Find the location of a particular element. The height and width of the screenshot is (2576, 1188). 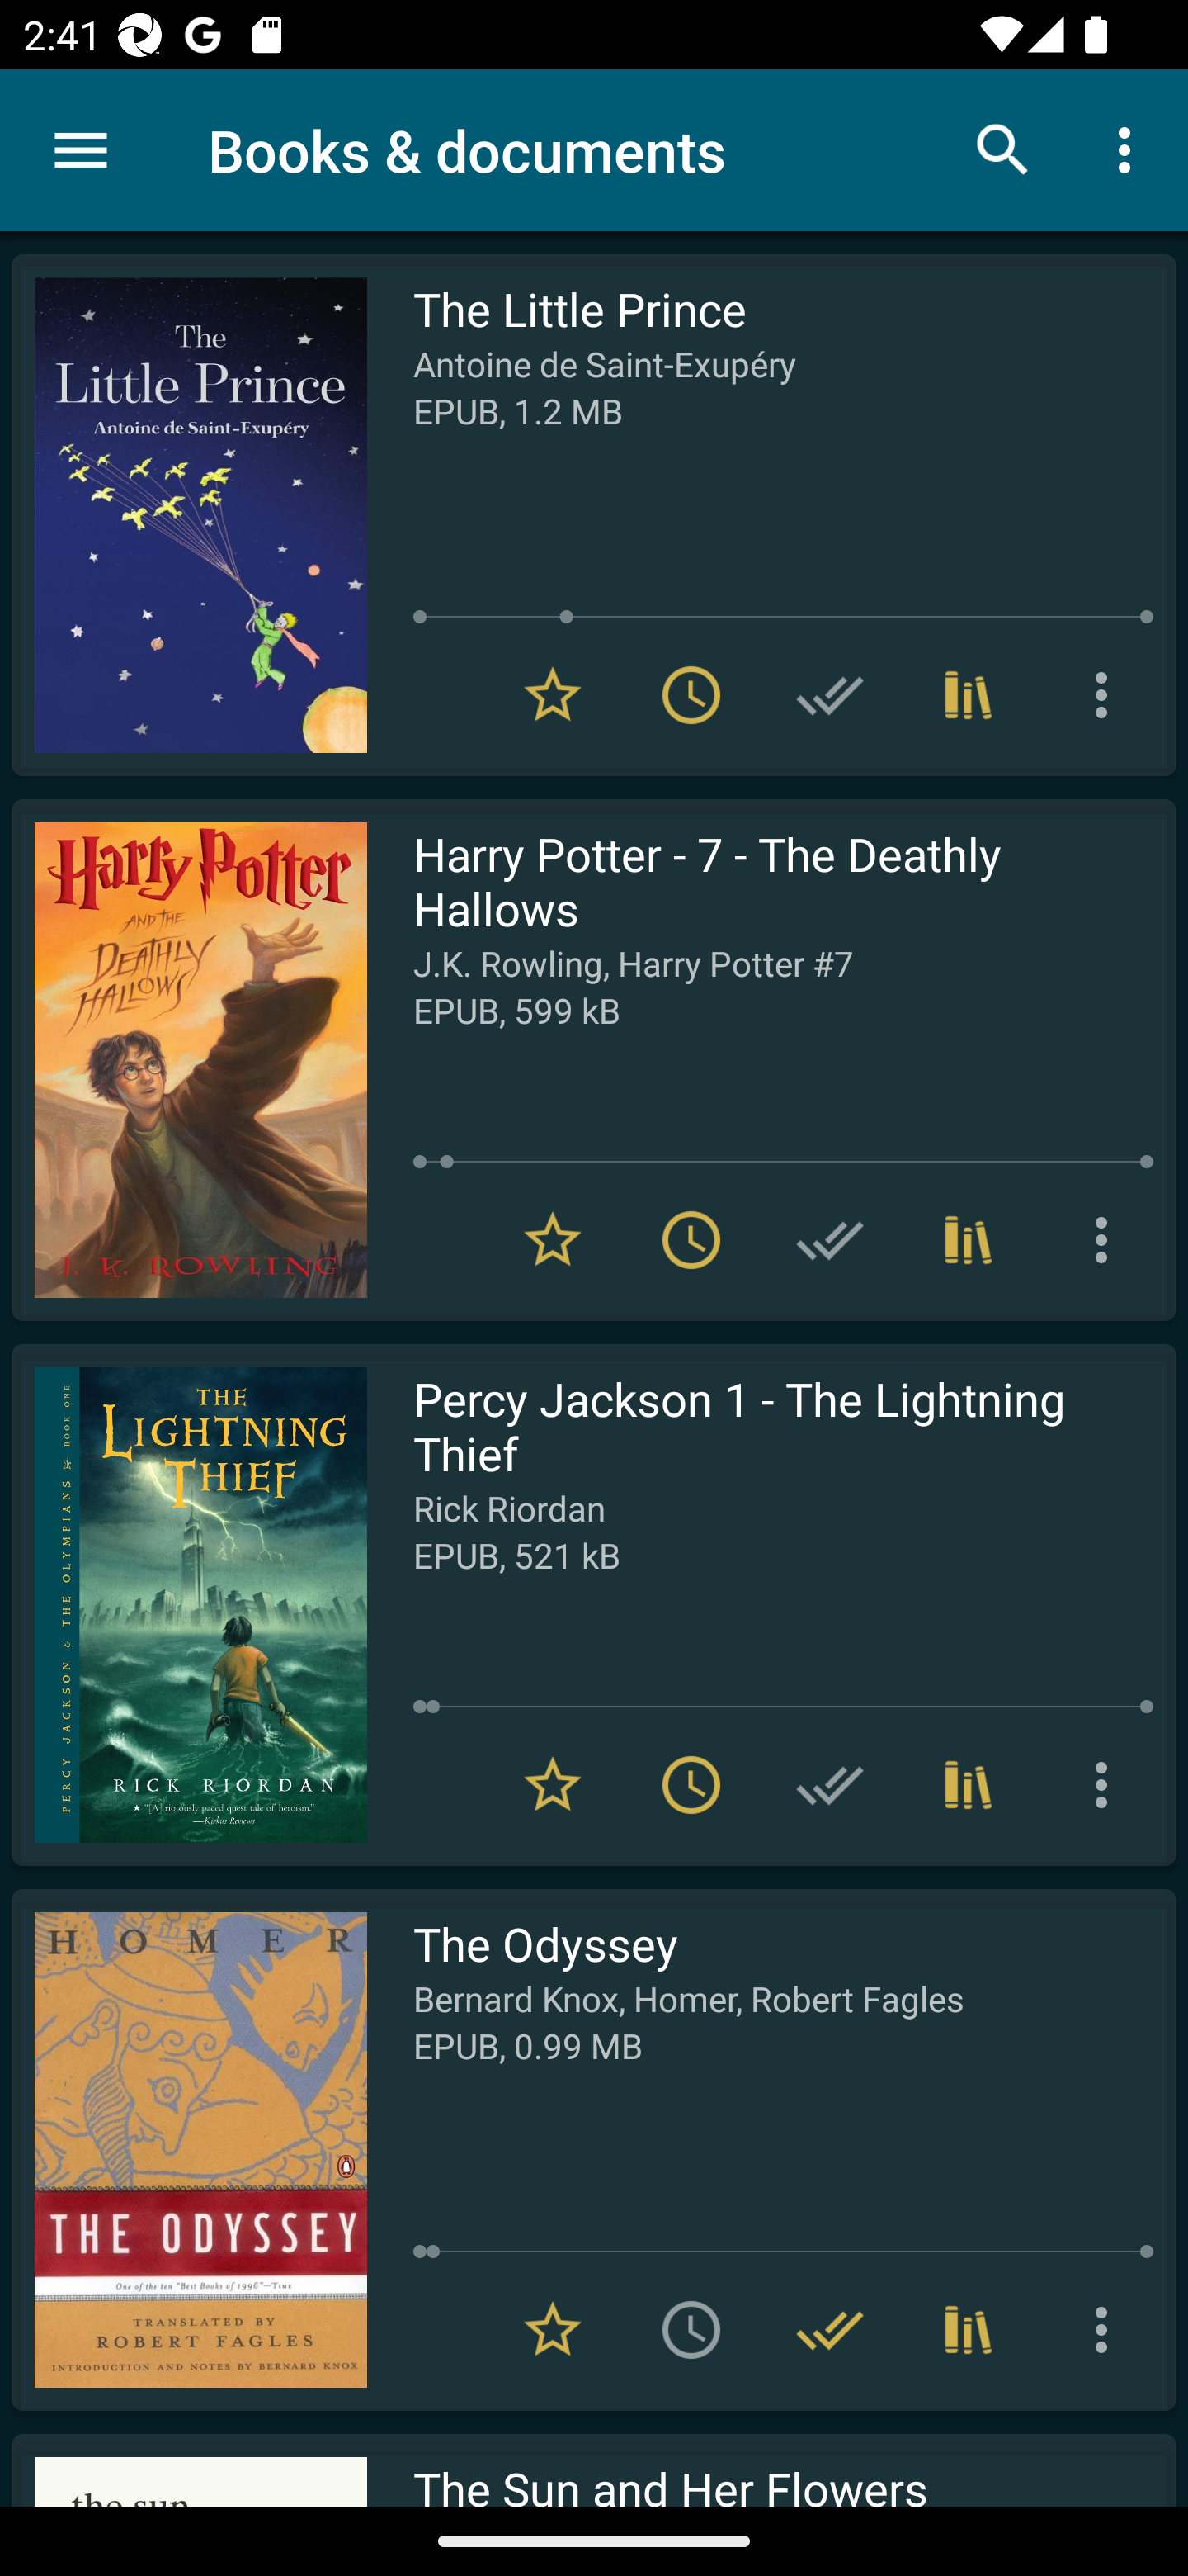

Add to Have read is located at coordinates (830, 1238).